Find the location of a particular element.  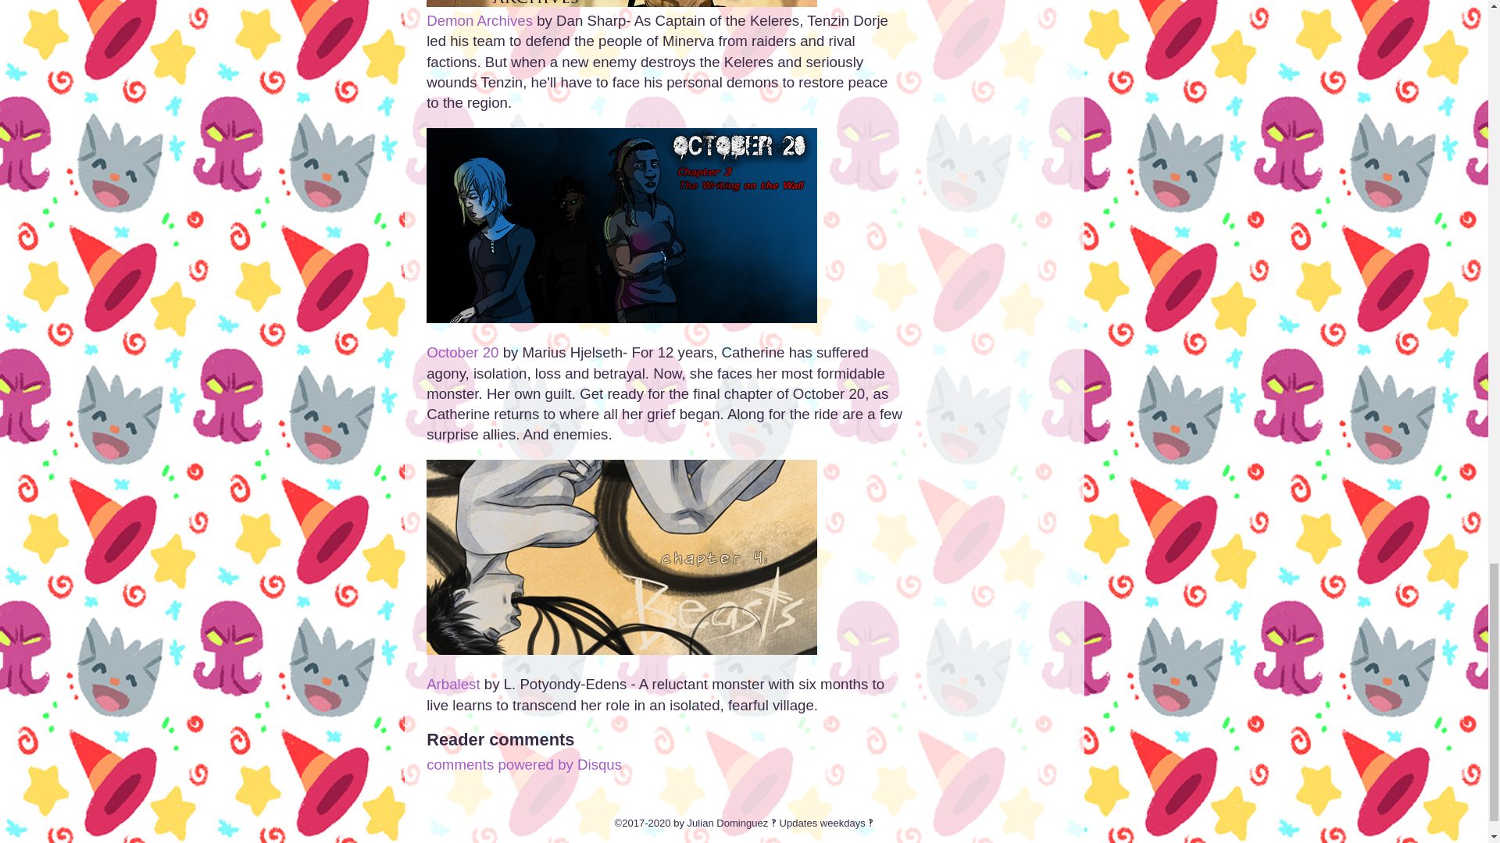

Arbalest is located at coordinates (453, 684).